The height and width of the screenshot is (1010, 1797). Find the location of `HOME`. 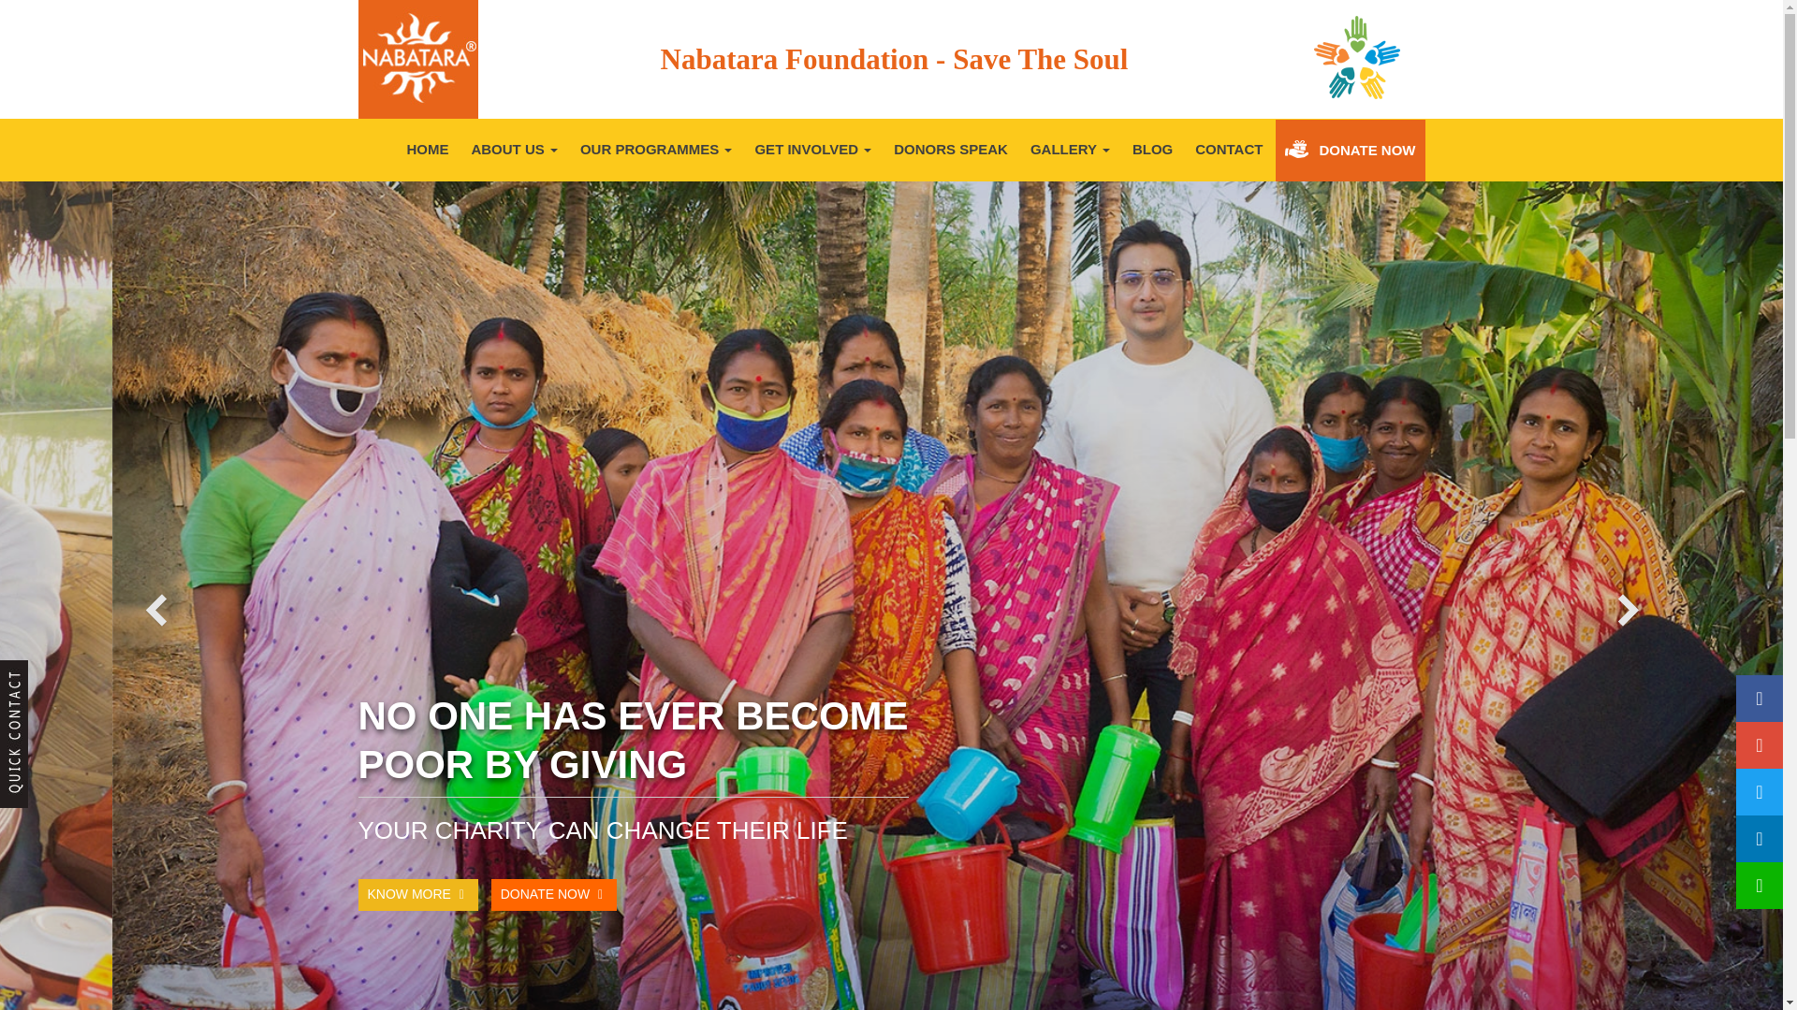

HOME is located at coordinates (427, 150).